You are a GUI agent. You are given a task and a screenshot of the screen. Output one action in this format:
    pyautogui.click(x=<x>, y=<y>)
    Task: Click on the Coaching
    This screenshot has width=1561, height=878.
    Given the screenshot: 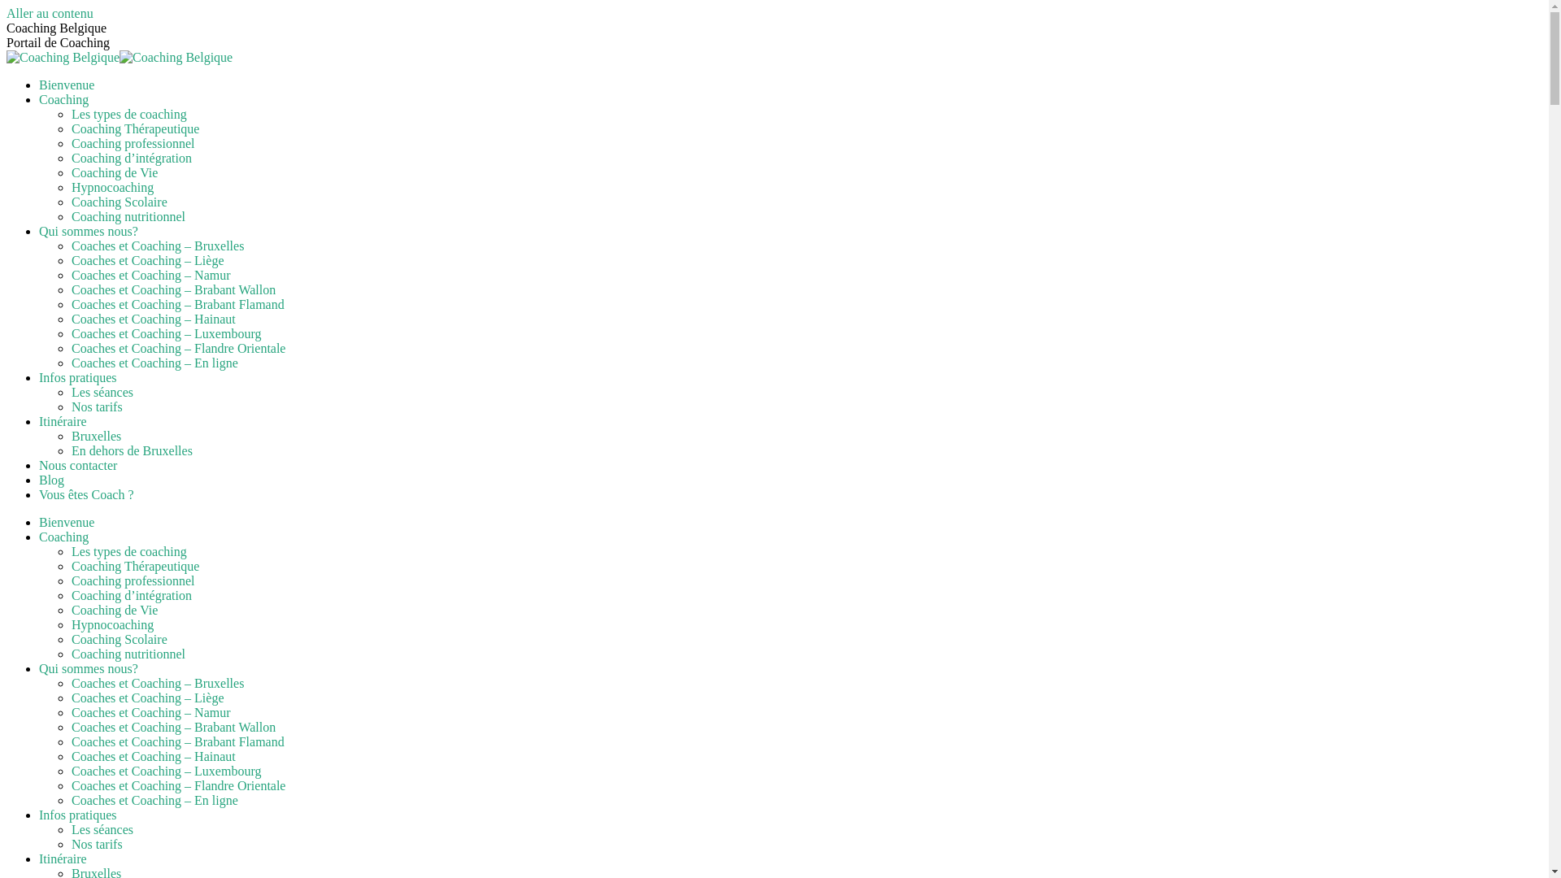 What is the action you would take?
    pyautogui.click(x=63, y=537)
    